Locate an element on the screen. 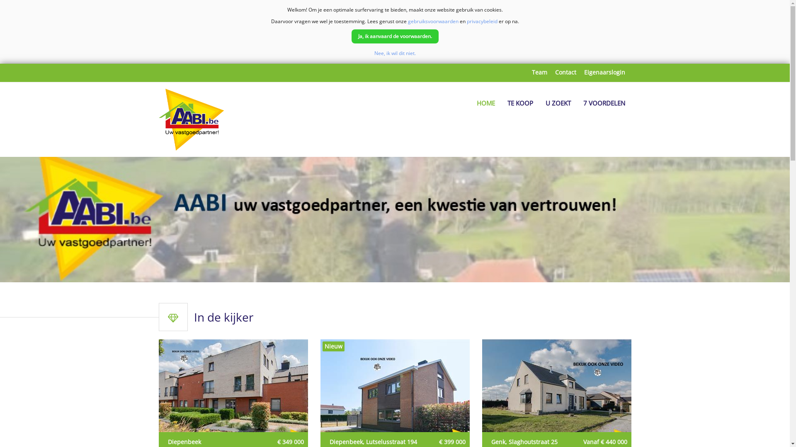  HOME is located at coordinates (485, 104).